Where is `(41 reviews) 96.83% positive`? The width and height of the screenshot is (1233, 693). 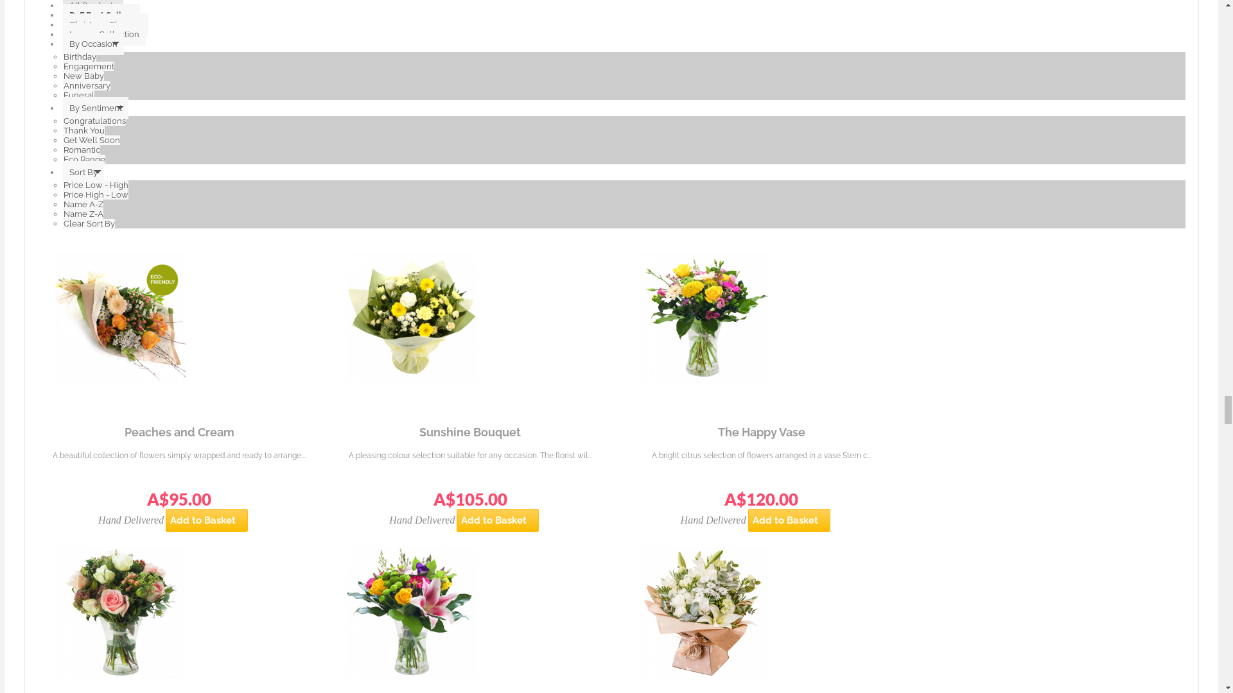
(41 reviews) 96.83% positive is located at coordinates (1112, 389).